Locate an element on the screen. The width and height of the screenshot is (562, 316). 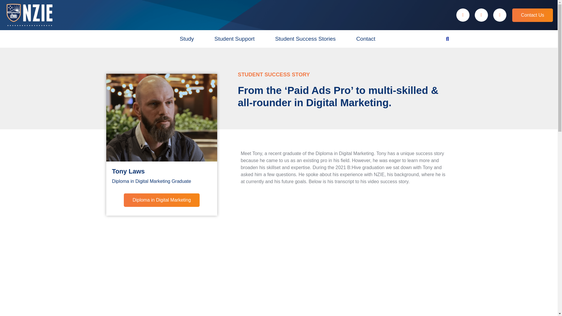
Youtube is located at coordinates (500, 15).